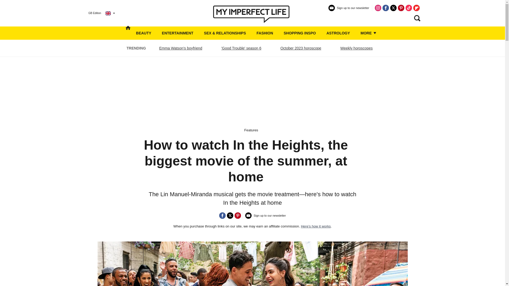 The image size is (509, 286). Describe the element at coordinates (98, 13) in the screenshot. I see `GB Edition` at that location.